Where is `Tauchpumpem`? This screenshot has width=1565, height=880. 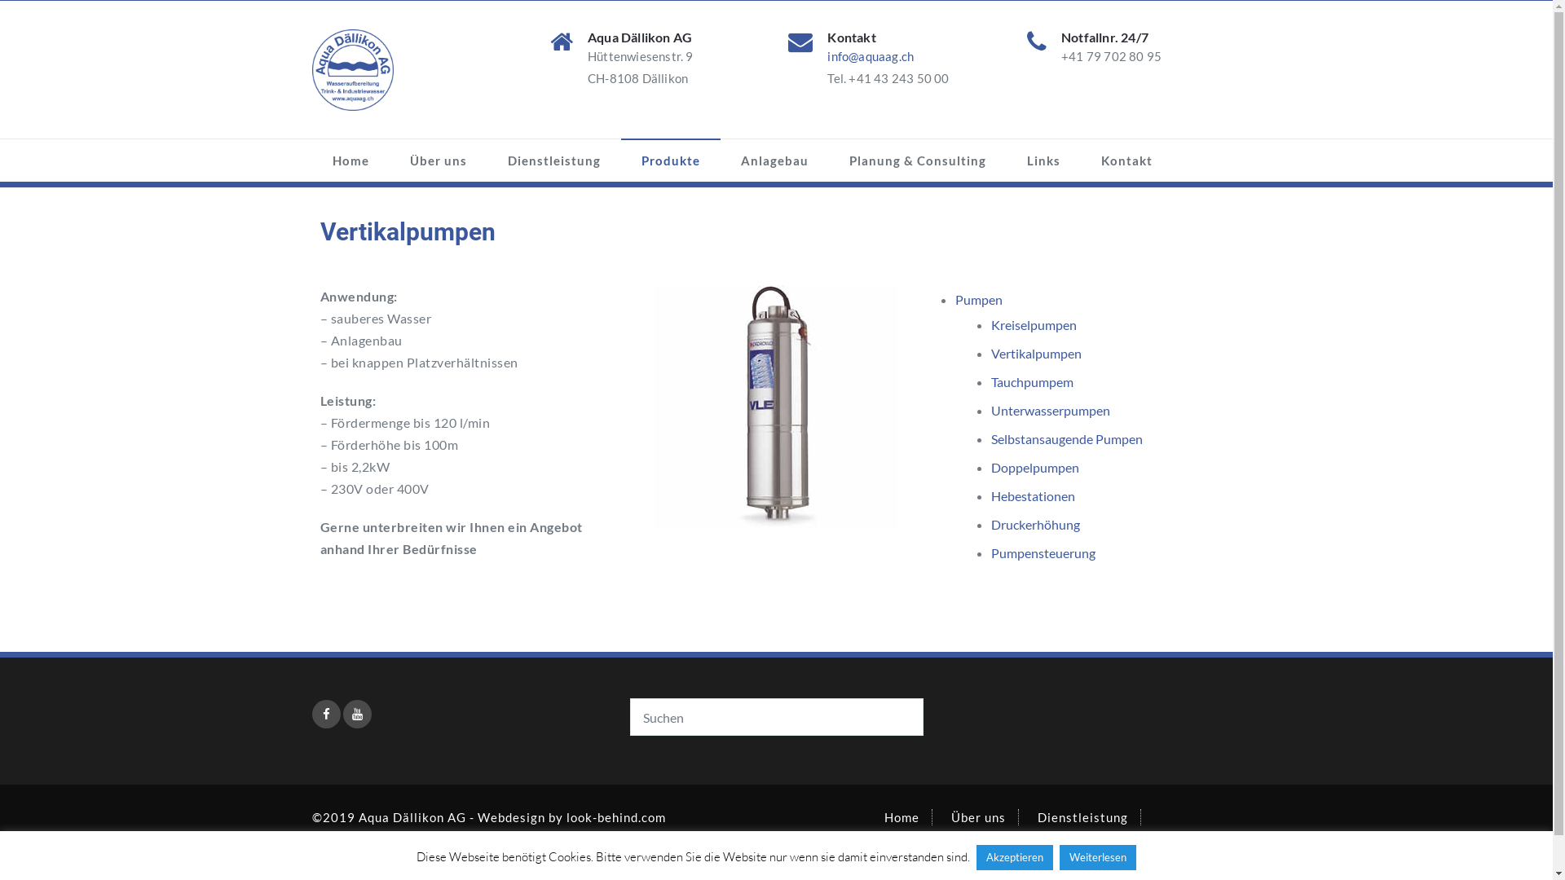 Tauchpumpem is located at coordinates (1032, 381).